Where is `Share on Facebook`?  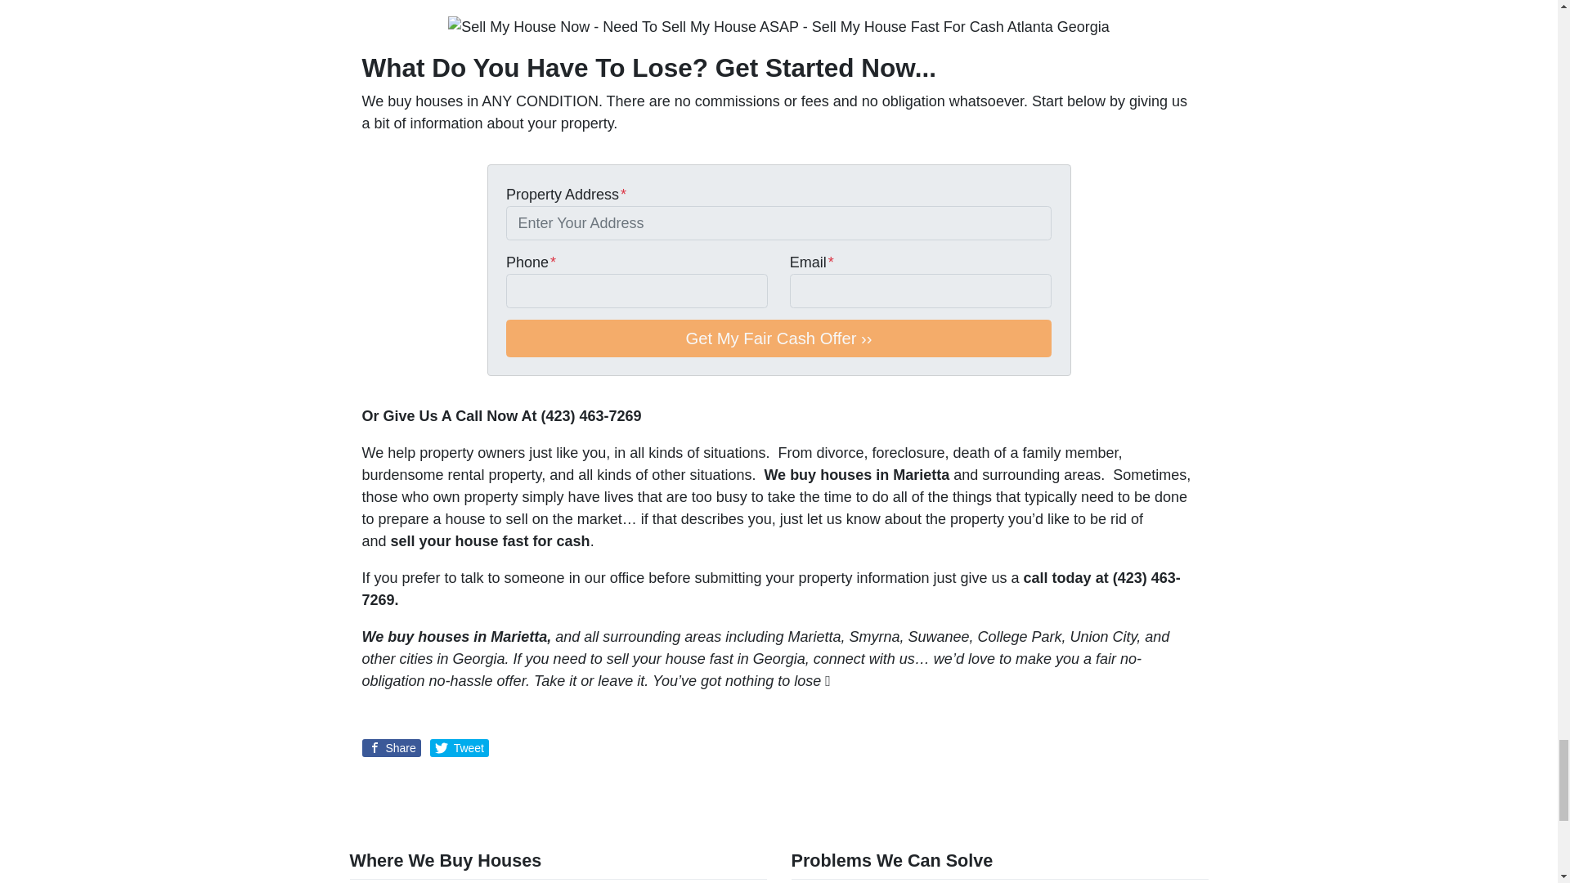 Share on Facebook is located at coordinates (391, 747).